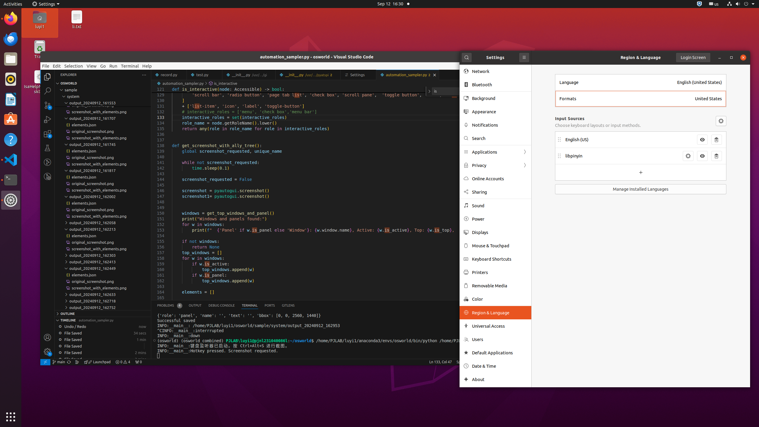  Describe the element at coordinates (629, 140) in the screenshot. I see `English (US)` at that location.